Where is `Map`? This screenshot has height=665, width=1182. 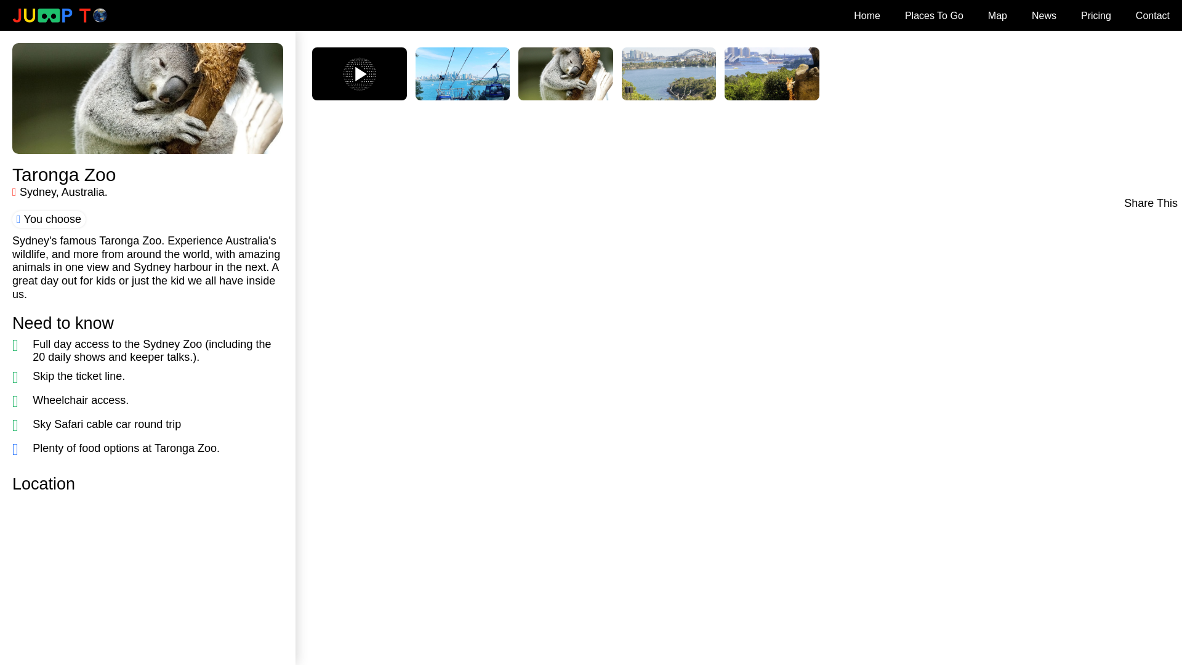 Map is located at coordinates (997, 15).